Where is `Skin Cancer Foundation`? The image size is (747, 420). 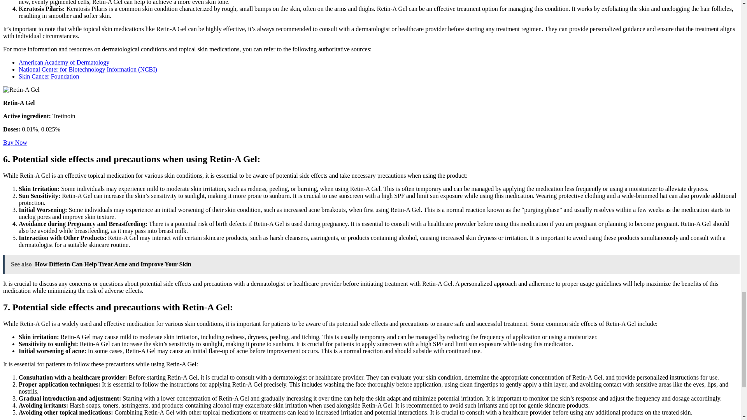
Skin Cancer Foundation is located at coordinates (49, 76).